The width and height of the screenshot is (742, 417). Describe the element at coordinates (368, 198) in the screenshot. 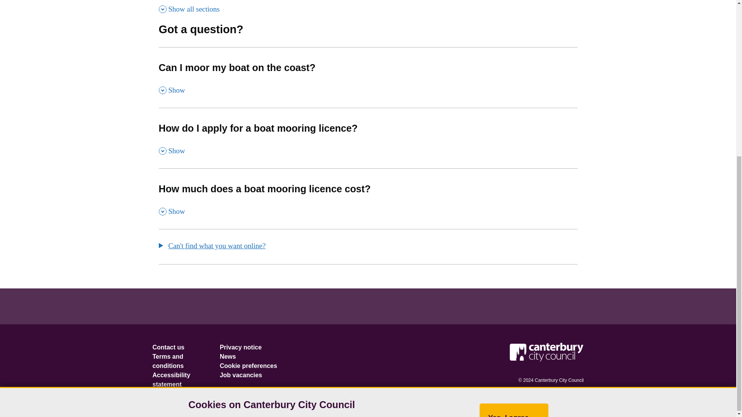

I see `Yes, I agree` at that location.